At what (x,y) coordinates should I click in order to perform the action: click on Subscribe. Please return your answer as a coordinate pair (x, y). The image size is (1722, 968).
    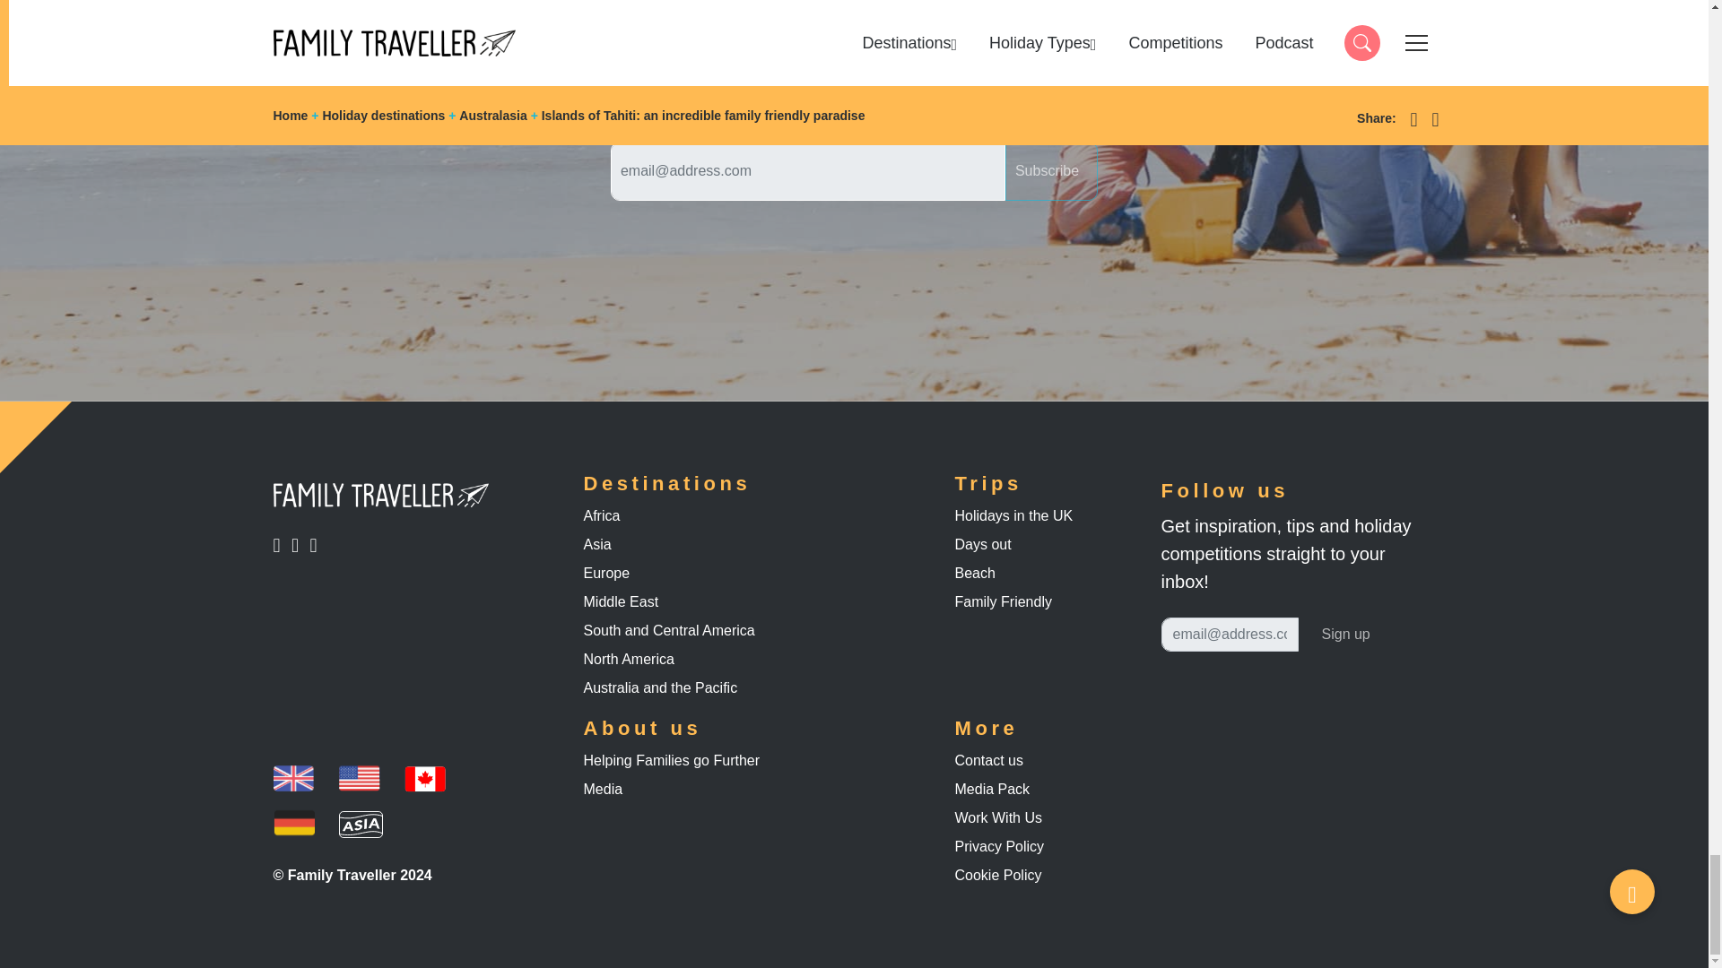
    Looking at the image, I should click on (317, 545).